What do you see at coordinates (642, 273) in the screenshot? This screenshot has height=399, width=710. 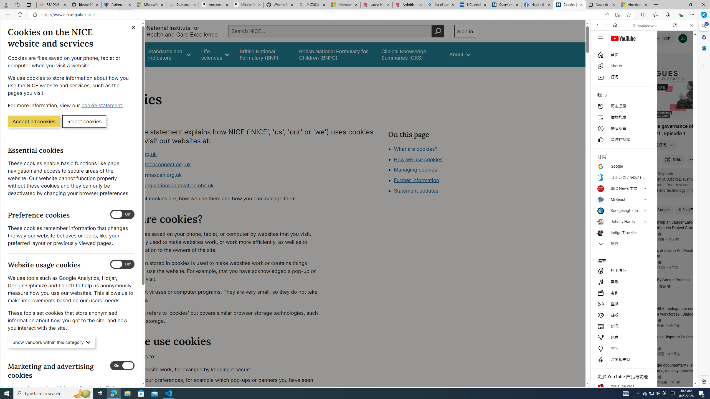 I see `YouTube - YouTube` at bounding box center [642, 273].